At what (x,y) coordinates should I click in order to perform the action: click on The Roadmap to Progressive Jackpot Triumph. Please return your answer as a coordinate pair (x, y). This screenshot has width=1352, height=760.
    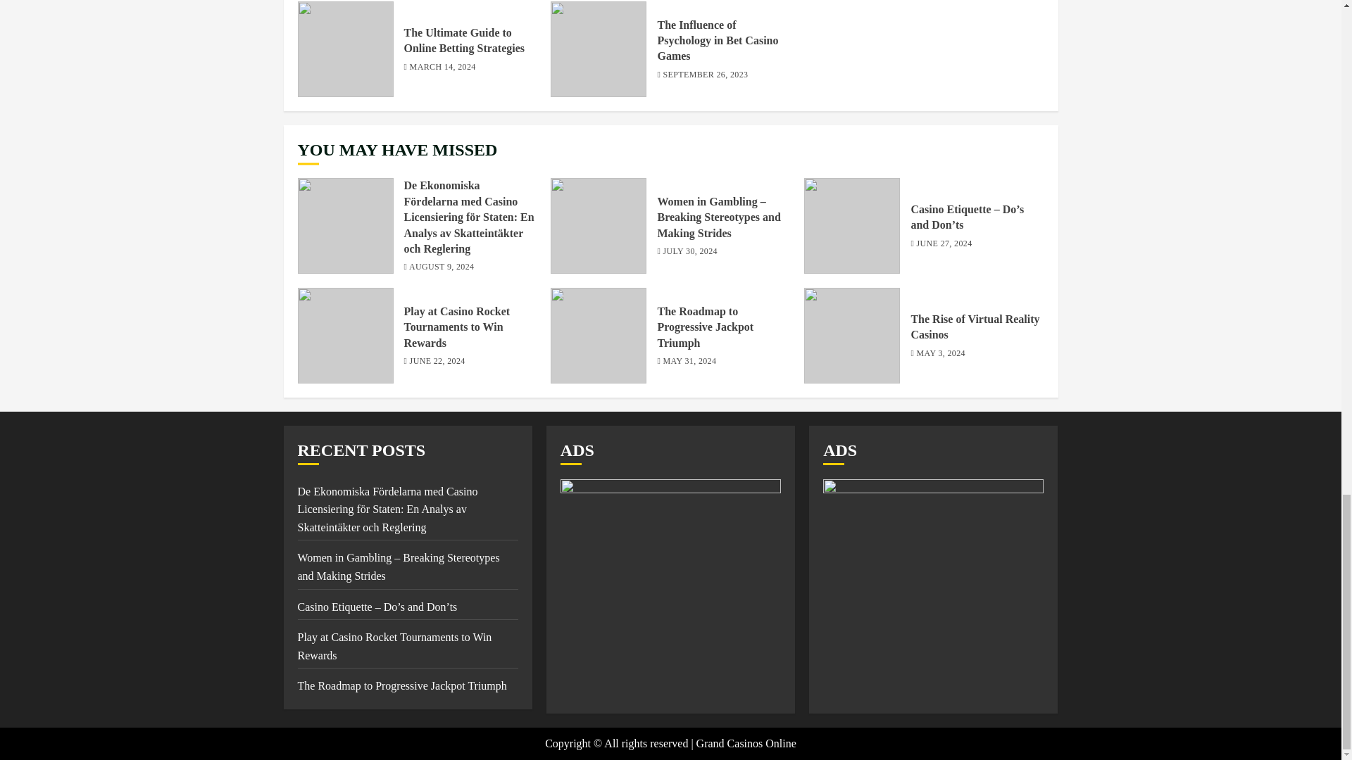
    Looking at the image, I should click on (705, 327).